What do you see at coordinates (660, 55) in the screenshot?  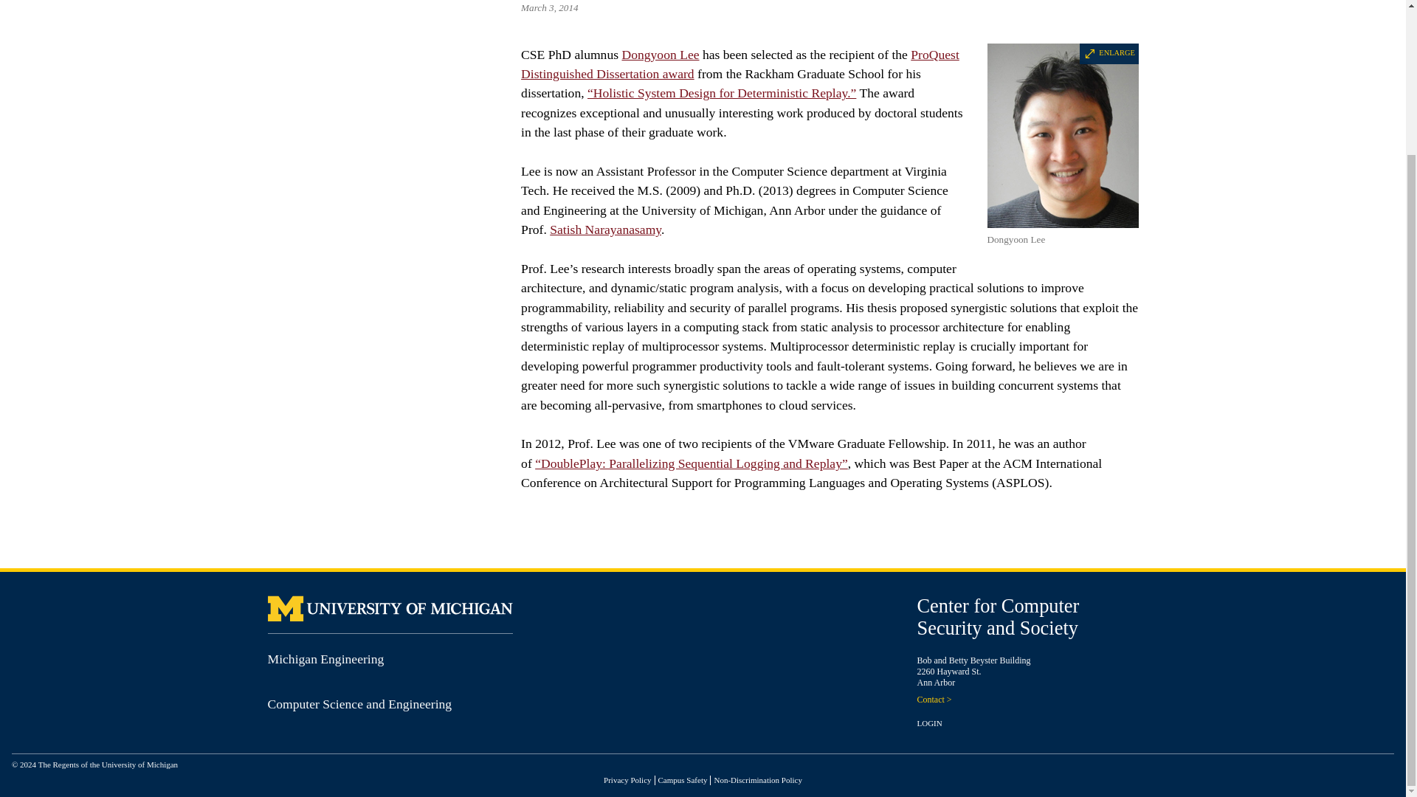 I see `Dongyoon Lee` at bounding box center [660, 55].